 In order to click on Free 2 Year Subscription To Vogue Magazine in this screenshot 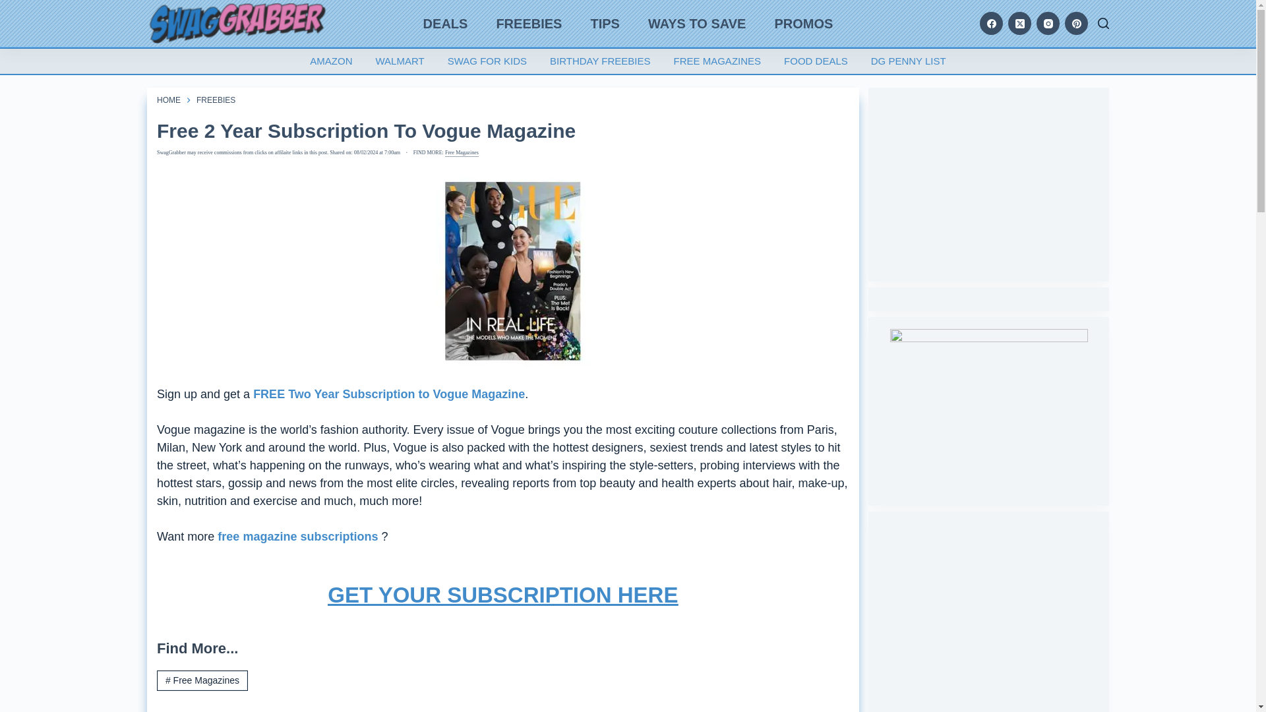, I will do `click(503, 131)`.